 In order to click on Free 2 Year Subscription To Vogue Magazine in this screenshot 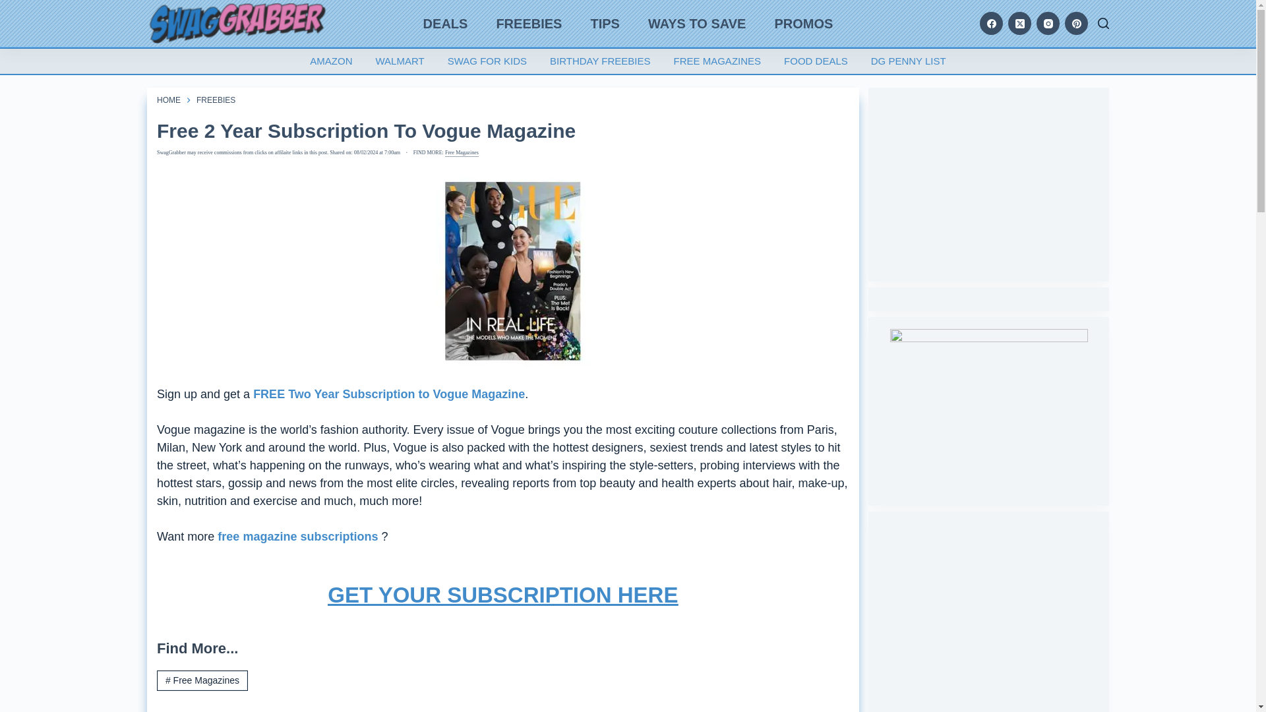, I will do `click(503, 131)`.